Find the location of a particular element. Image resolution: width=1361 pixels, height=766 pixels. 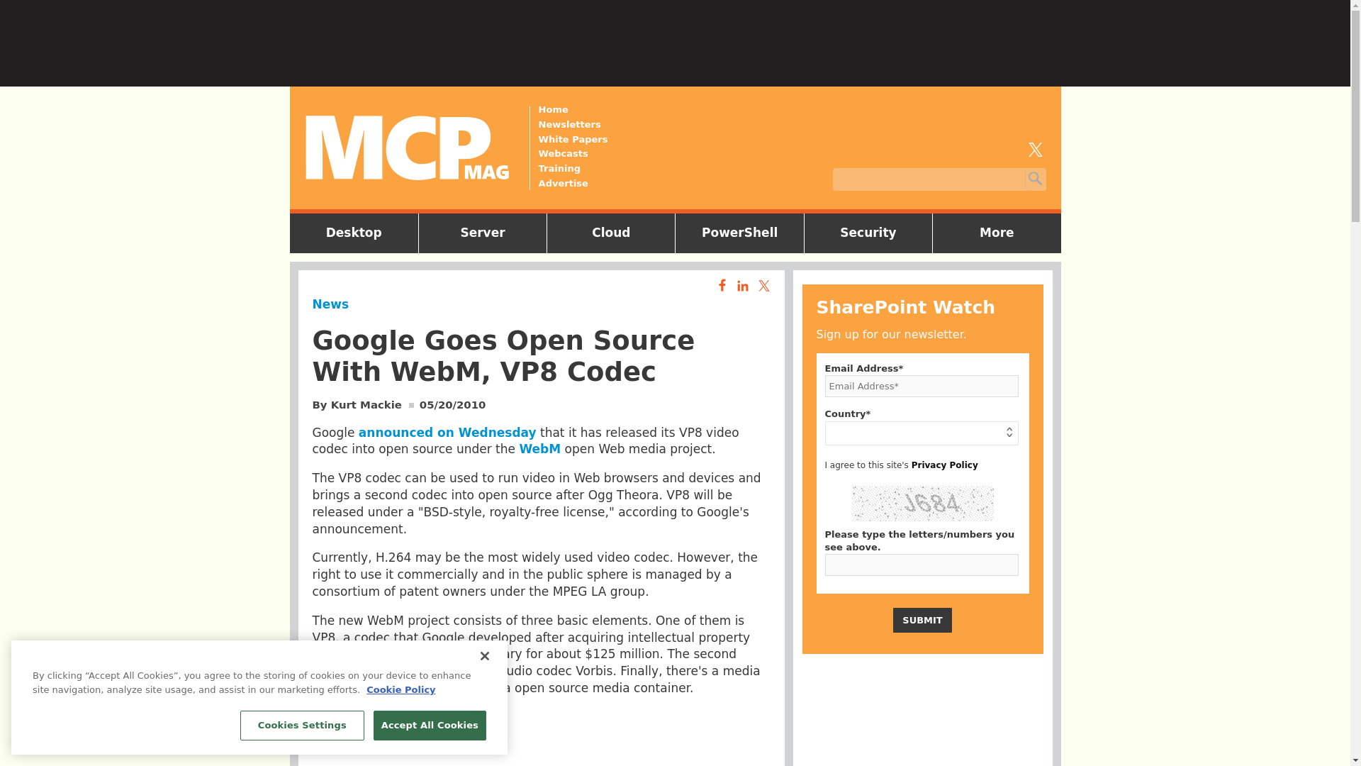

Search is located at coordinates (1034, 179).